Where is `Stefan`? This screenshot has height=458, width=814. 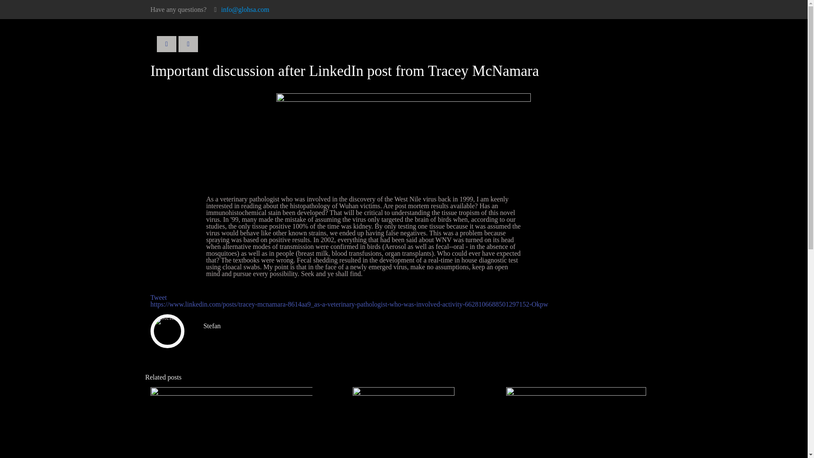
Stefan is located at coordinates (212, 326).